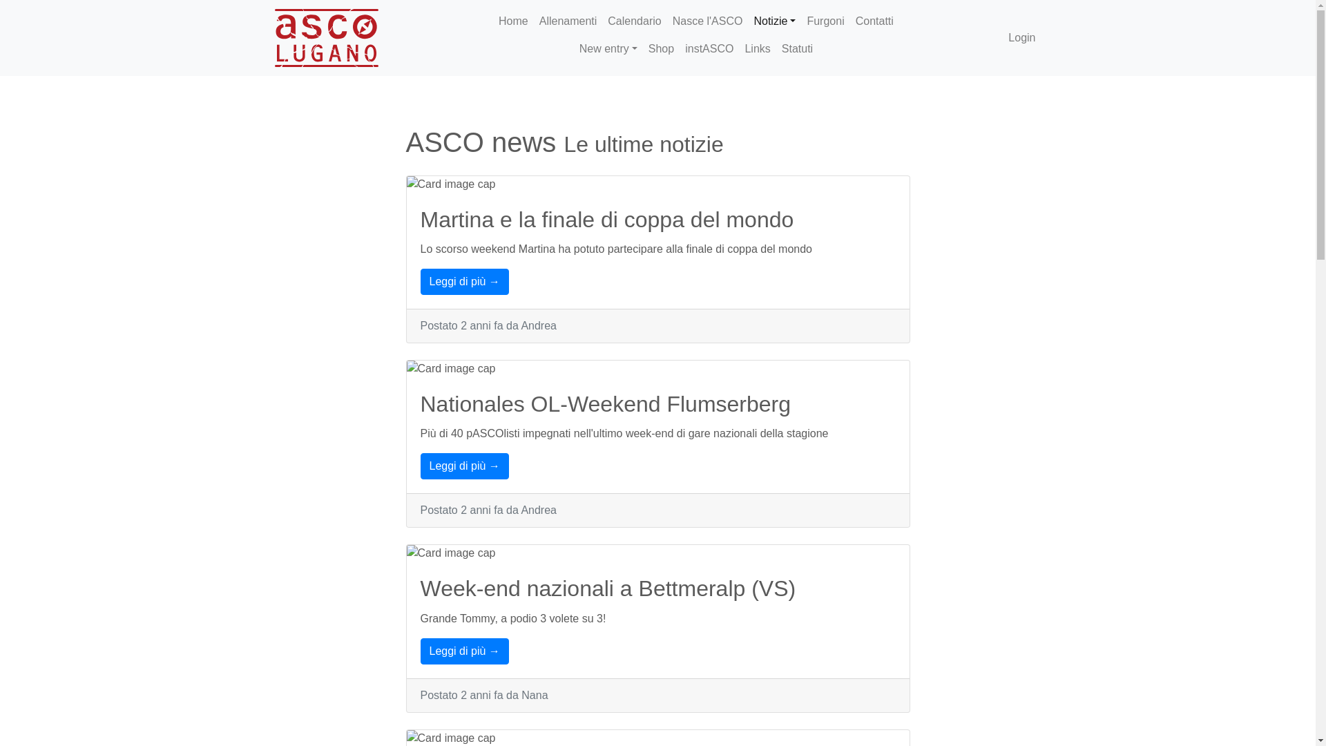 This screenshot has height=746, width=1326. What do you see at coordinates (1022, 38) in the screenshot?
I see `Login` at bounding box center [1022, 38].